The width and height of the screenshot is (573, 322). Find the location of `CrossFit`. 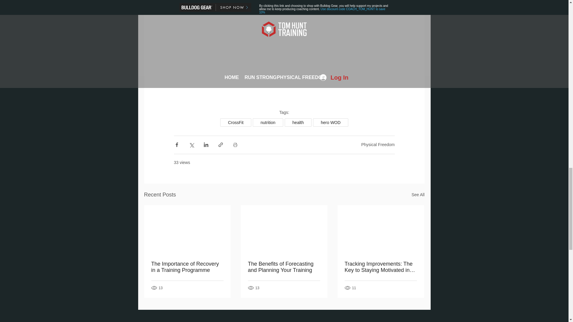

CrossFit is located at coordinates (236, 123).